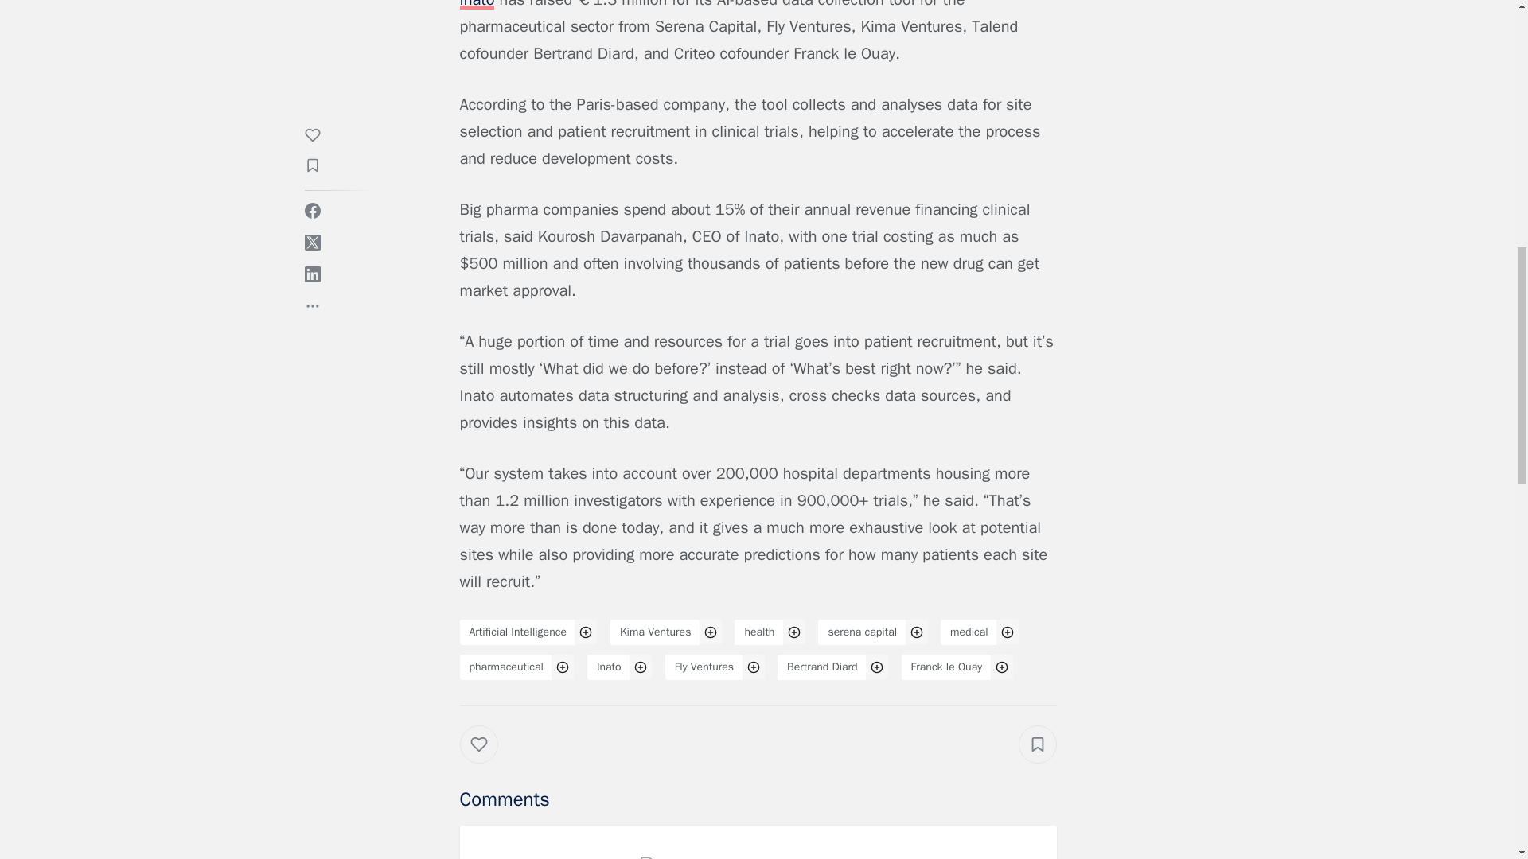  Describe the element at coordinates (969, 632) in the screenshot. I see `medical` at that location.